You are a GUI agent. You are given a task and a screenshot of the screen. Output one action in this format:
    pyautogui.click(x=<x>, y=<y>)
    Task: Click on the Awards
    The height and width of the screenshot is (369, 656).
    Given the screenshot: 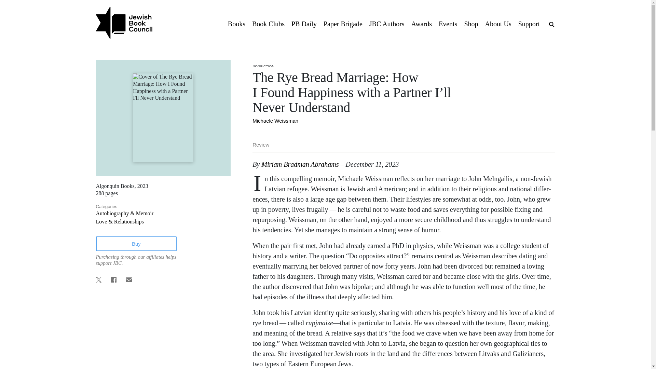 What is the action you would take?
    pyautogui.click(x=422, y=23)
    